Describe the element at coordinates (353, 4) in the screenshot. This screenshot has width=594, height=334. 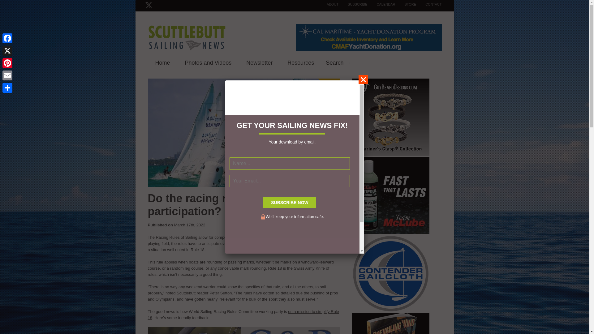
I see `SUBSCRIBE` at that location.